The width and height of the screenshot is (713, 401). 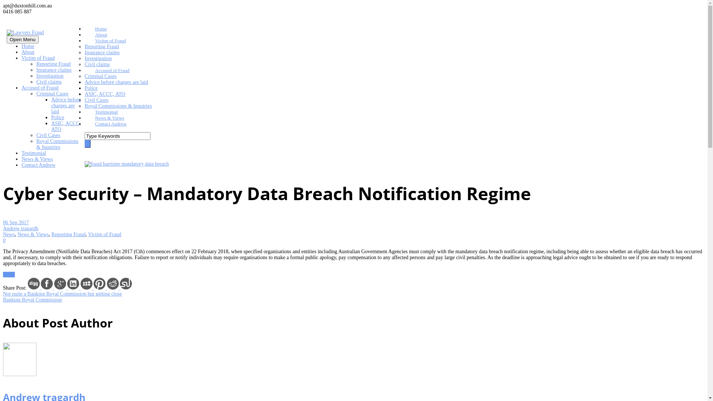 What do you see at coordinates (102, 53) in the screenshot?
I see `Insurance claims` at bounding box center [102, 53].